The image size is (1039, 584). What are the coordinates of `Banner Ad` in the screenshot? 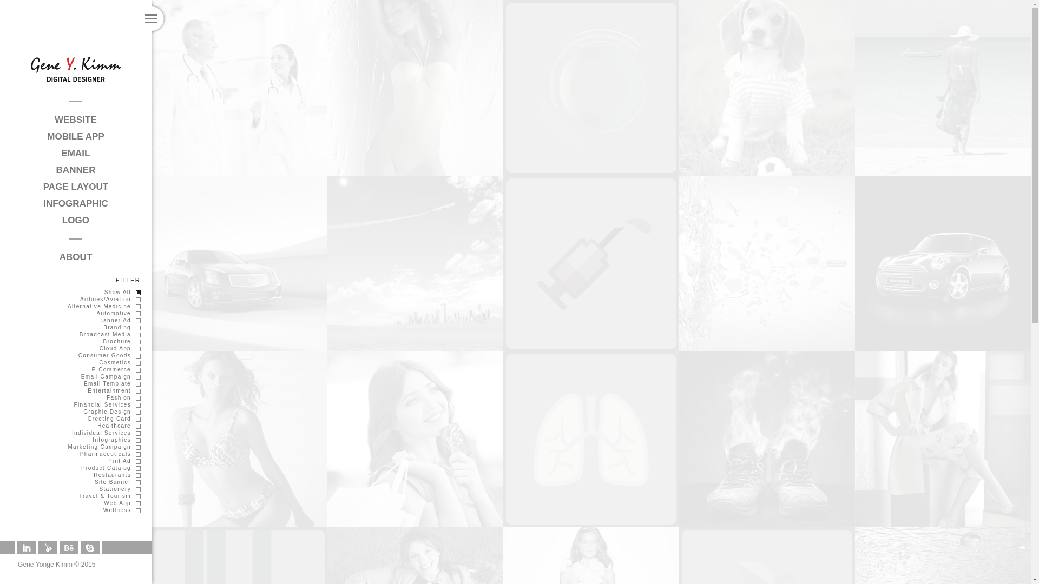 It's located at (119, 320).